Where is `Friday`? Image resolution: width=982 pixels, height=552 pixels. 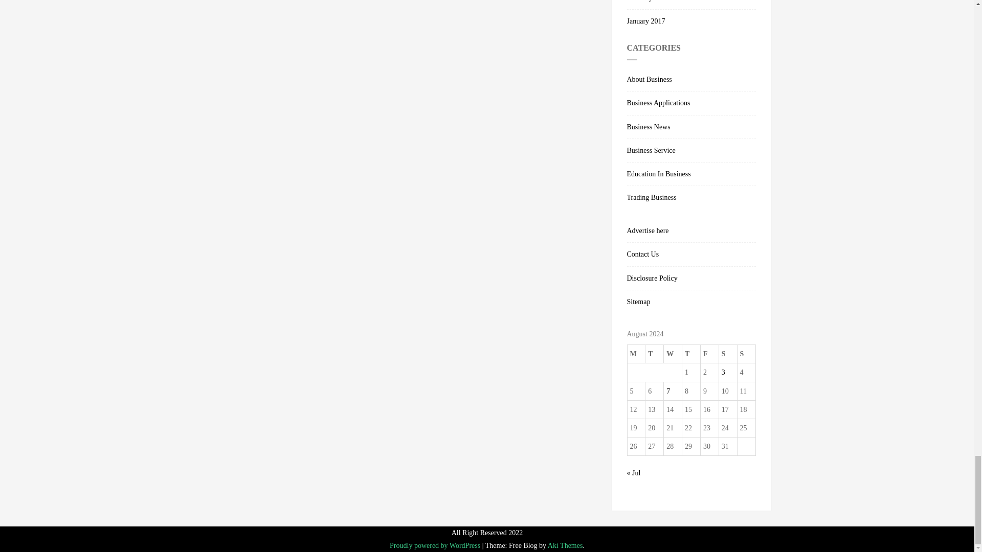
Friday is located at coordinates (709, 354).